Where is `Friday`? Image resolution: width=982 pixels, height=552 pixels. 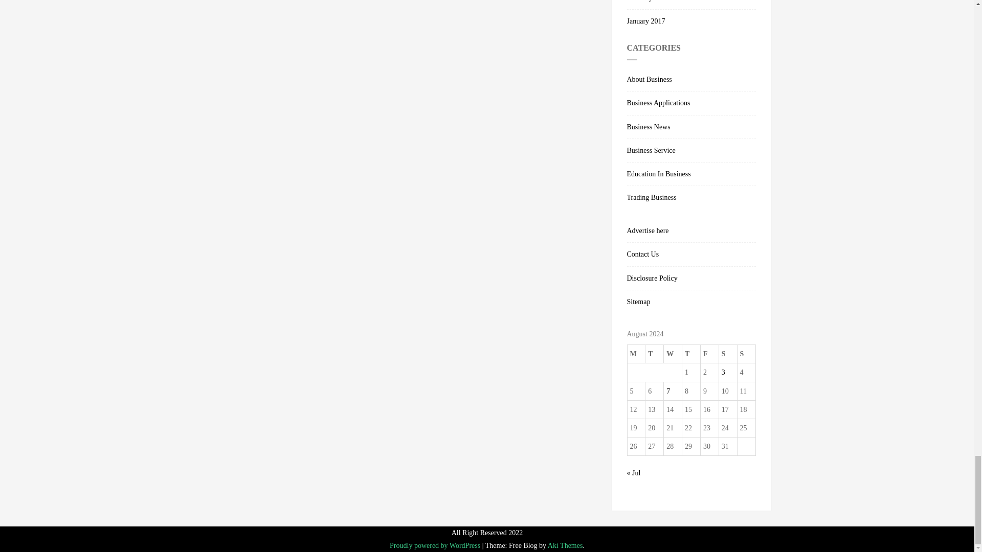
Friday is located at coordinates (709, 354).